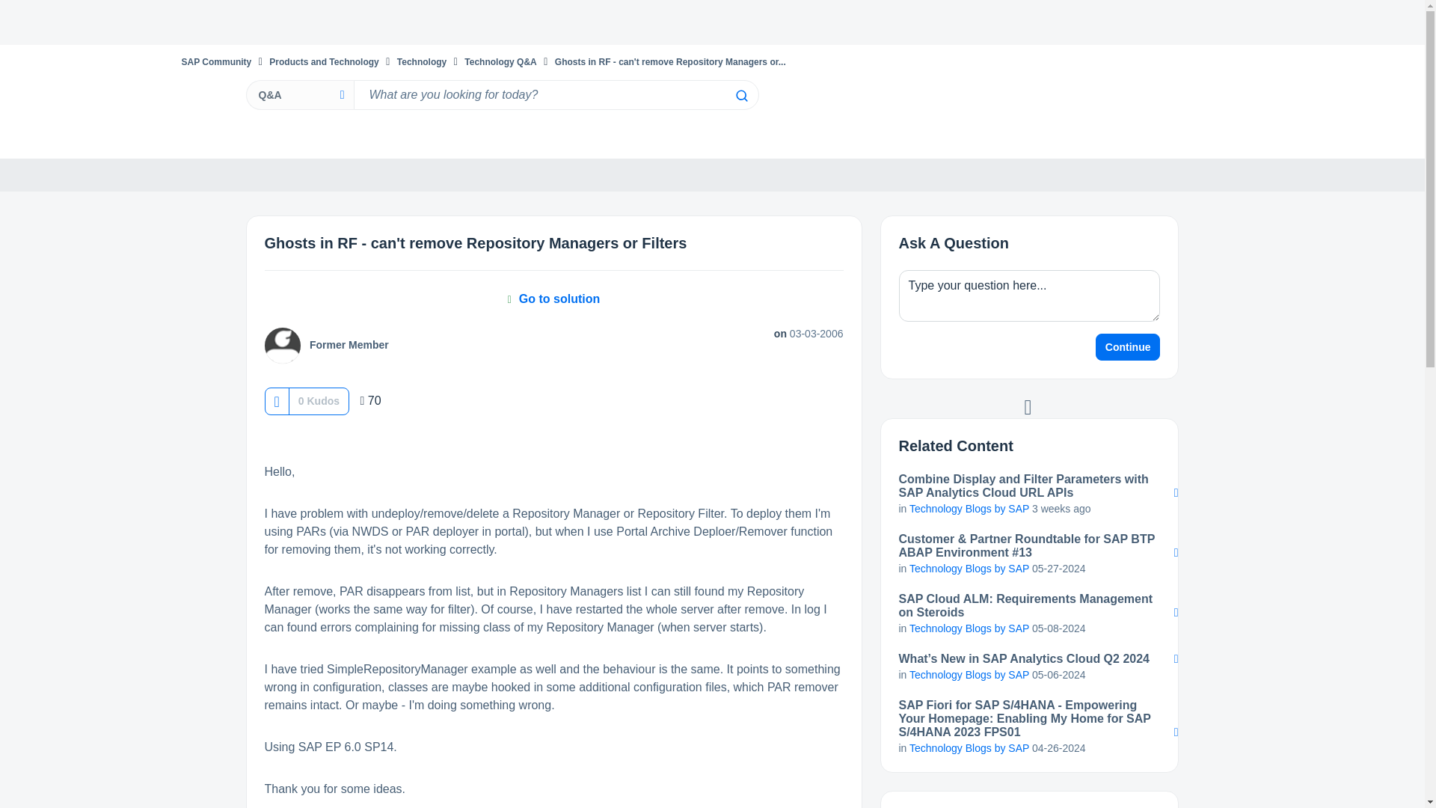 Image resolution: width=1436 pixels, height=808 pixels. I want to click on Search, so click(555, 94).